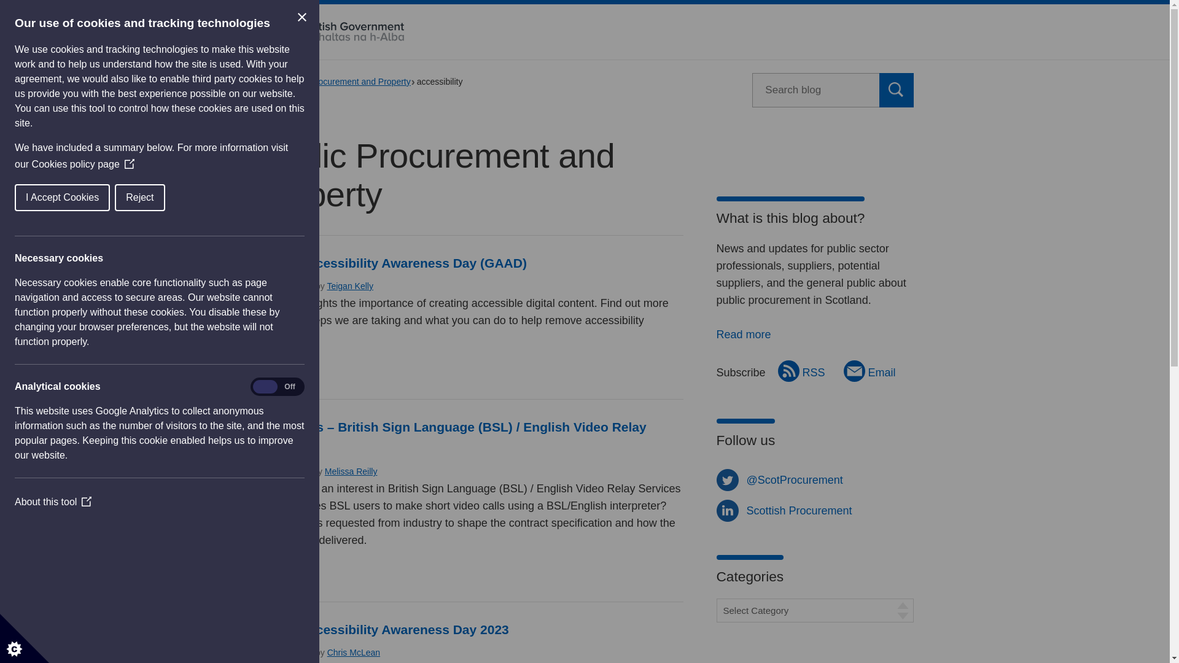 This screenshot has height=663, width=1179. Describe the element at coordinates (351, 471) in the screenshot. I see `Posts by Melissa Reilly` at that location.